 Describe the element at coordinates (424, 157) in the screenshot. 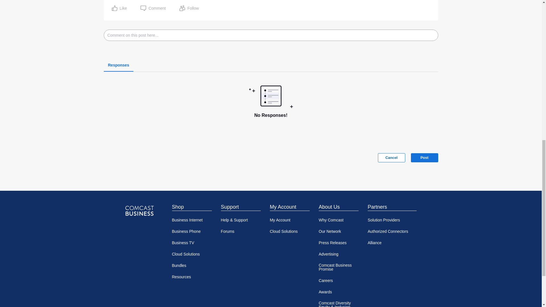

I see `Post` at that location.